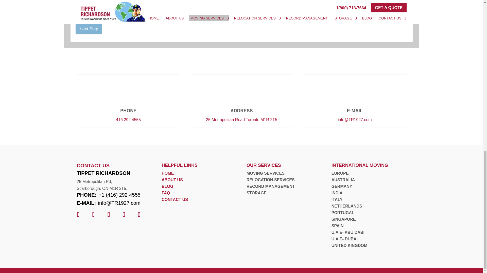 Image resolution: width=487 pixels, height=273 pixels. What do you see at coordinates (93, 214) in the screenshot?
I see `Follow on LinkedIn` at bounding box center [93, 214].